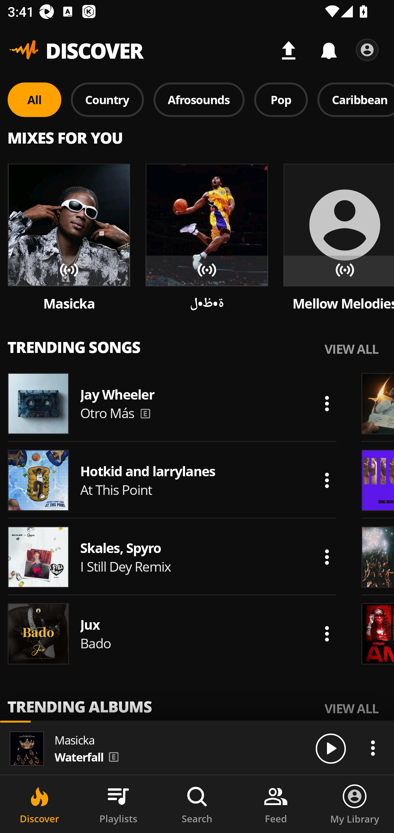  I want to click on Song artwork Jux Bado Actions, so click(172, 634).